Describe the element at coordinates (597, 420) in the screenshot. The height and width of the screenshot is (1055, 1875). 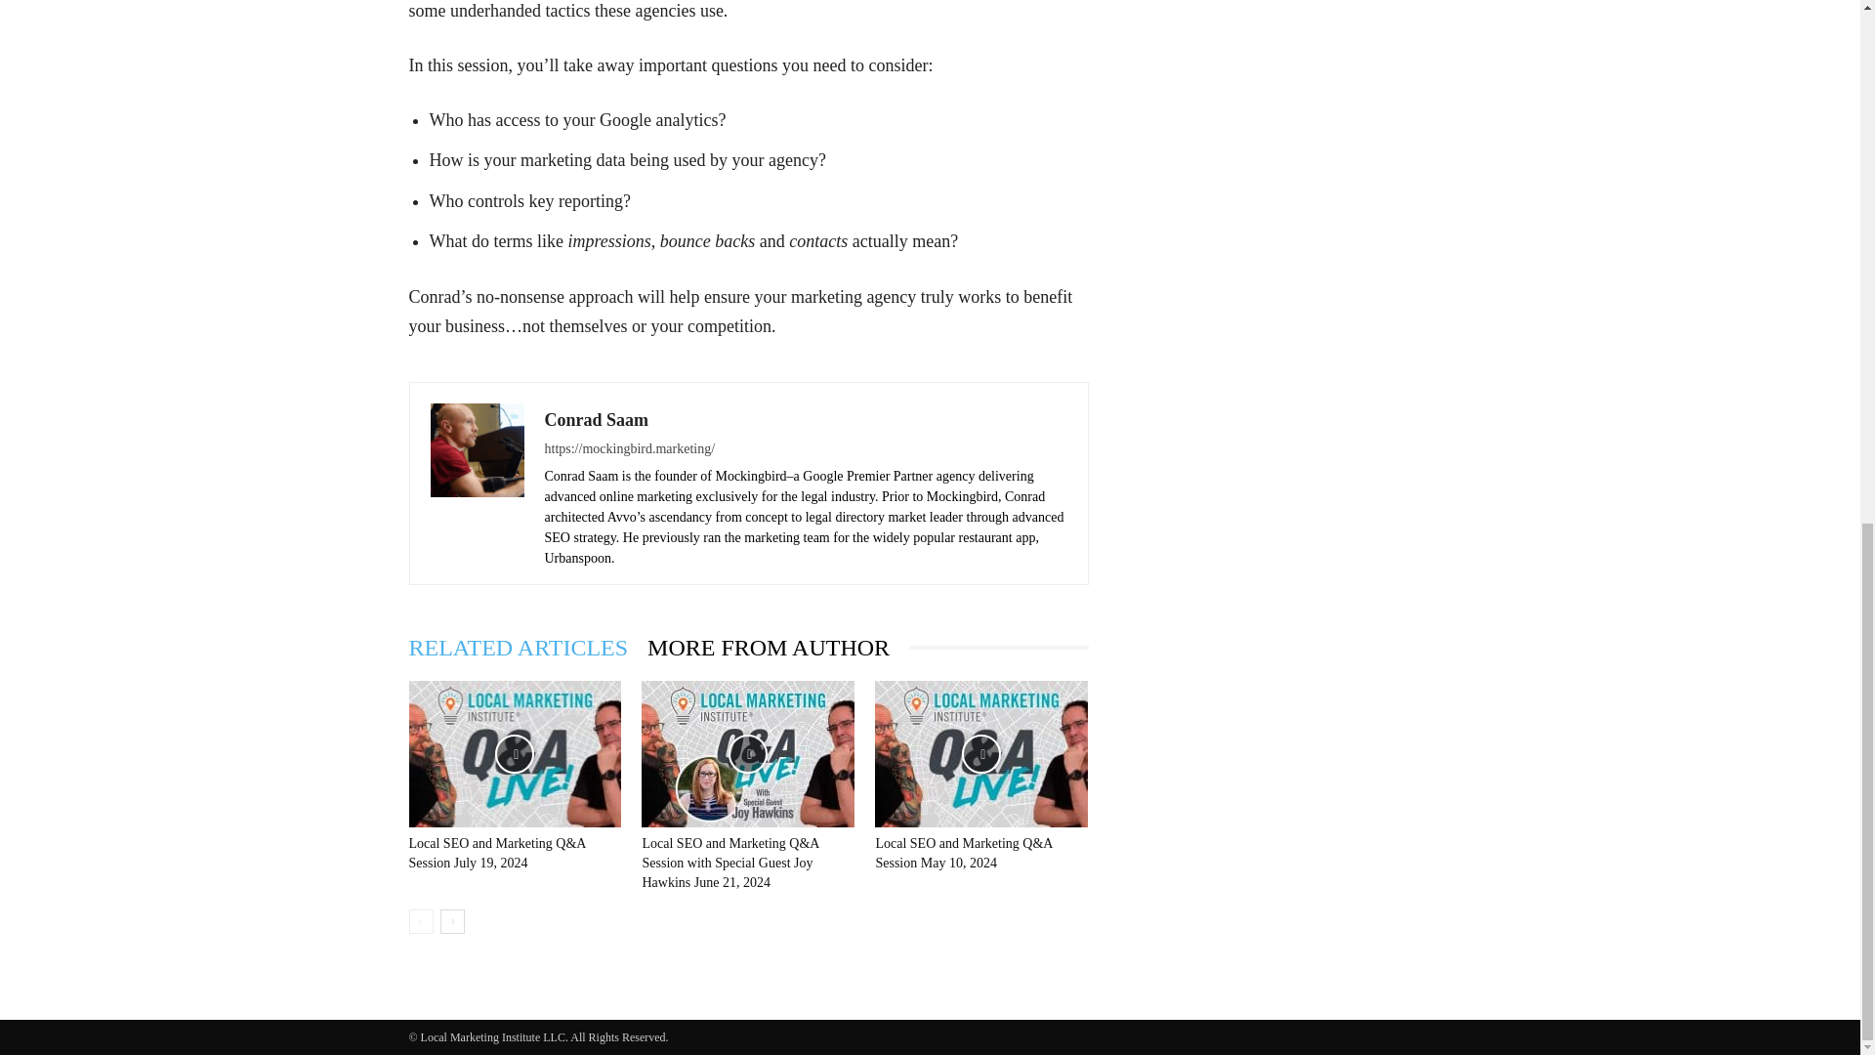
I see `Conrad Saam` at that location.